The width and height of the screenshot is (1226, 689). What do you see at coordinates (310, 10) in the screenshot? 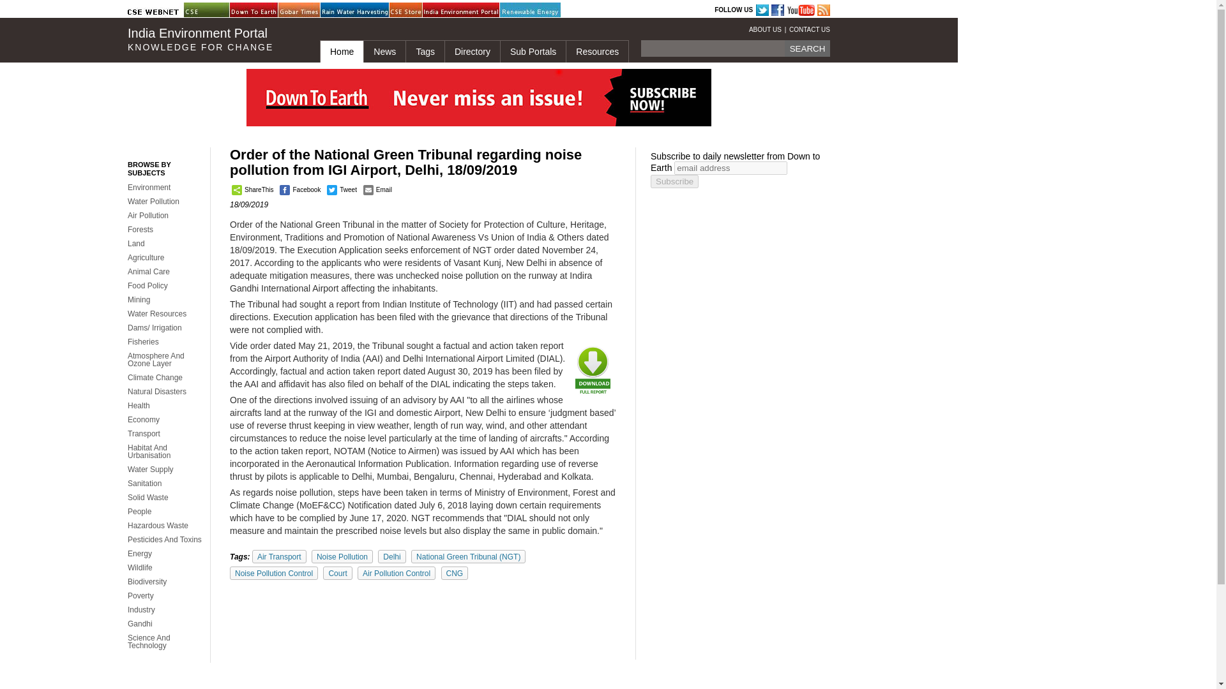
I see `Gobar Times` at bounding box center [310, 10].